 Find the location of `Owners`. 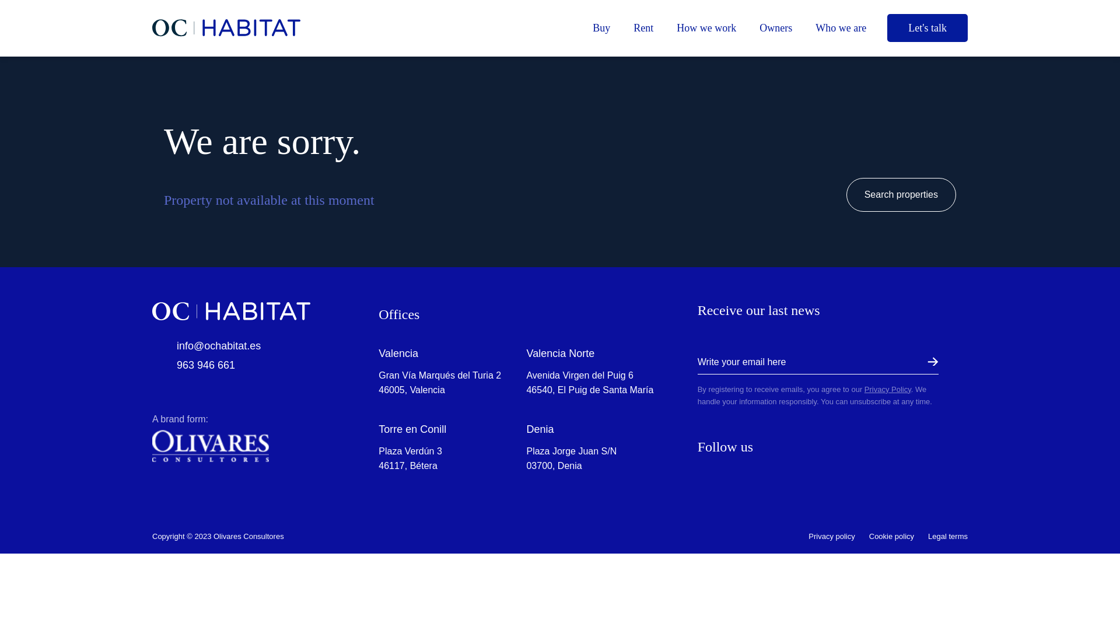

Owners is located at coordinates (776, 28).